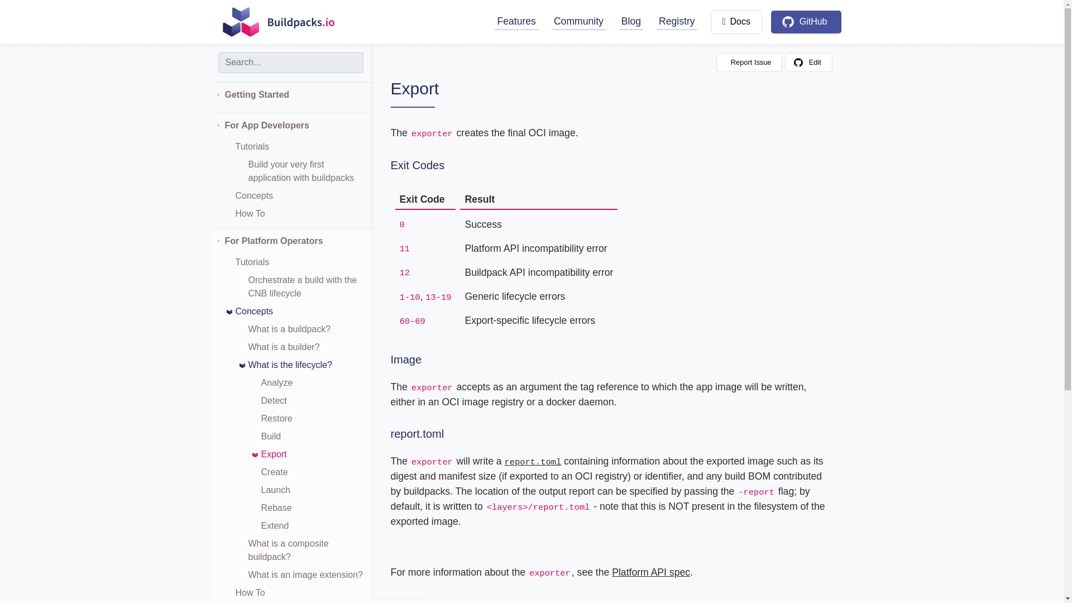 This screenshot has width=1072, height=603. Describe the element at coordinates (578, 21) in the screenshot. I see `Community` at that location.